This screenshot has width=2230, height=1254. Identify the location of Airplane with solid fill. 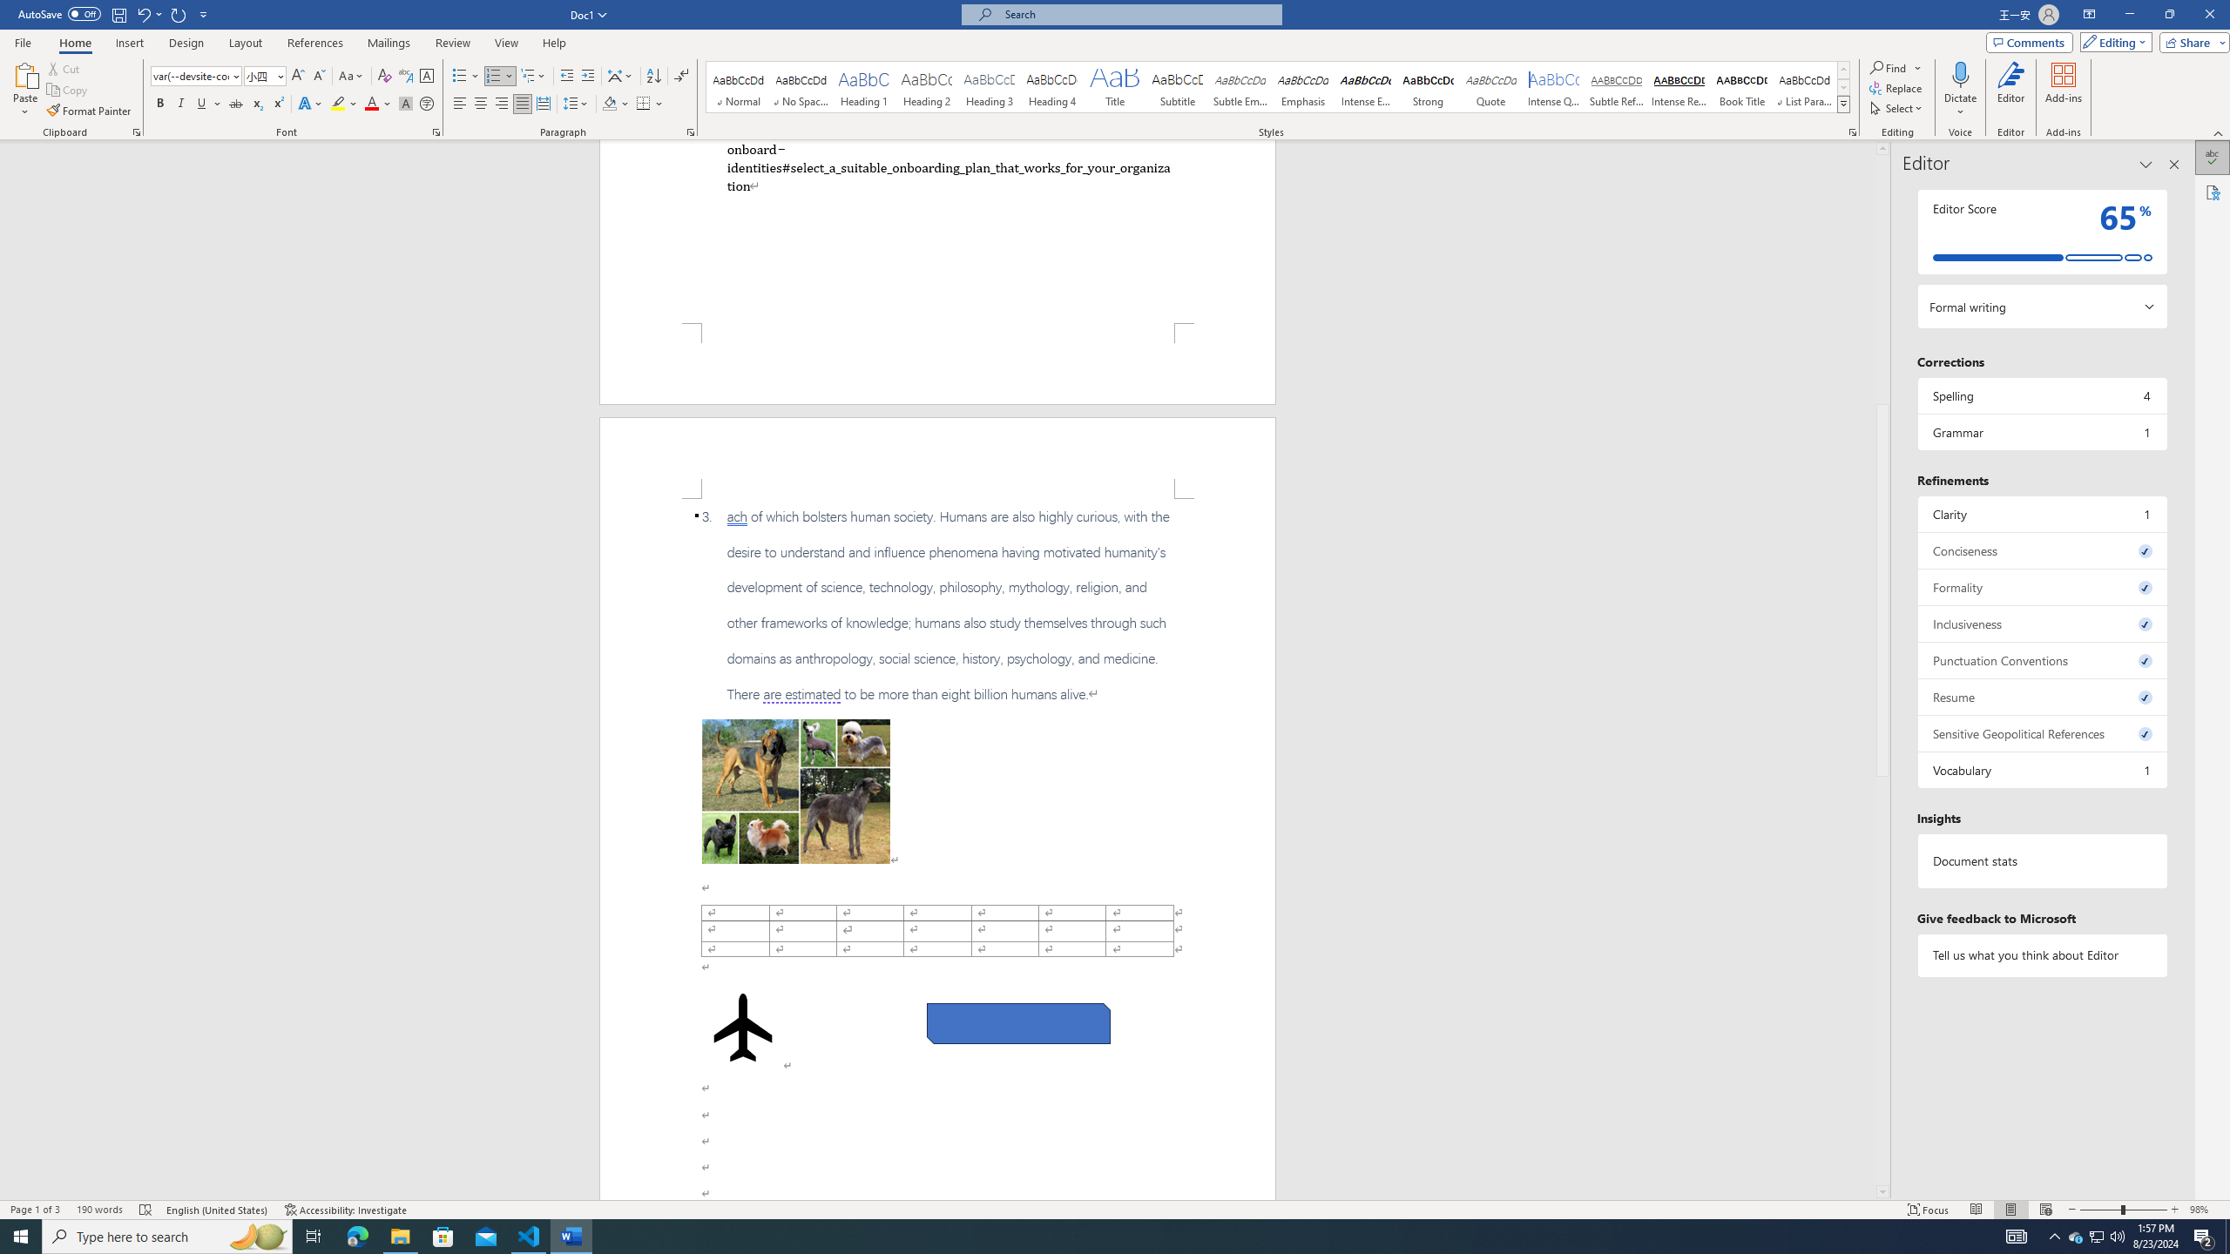
(744, 1028).